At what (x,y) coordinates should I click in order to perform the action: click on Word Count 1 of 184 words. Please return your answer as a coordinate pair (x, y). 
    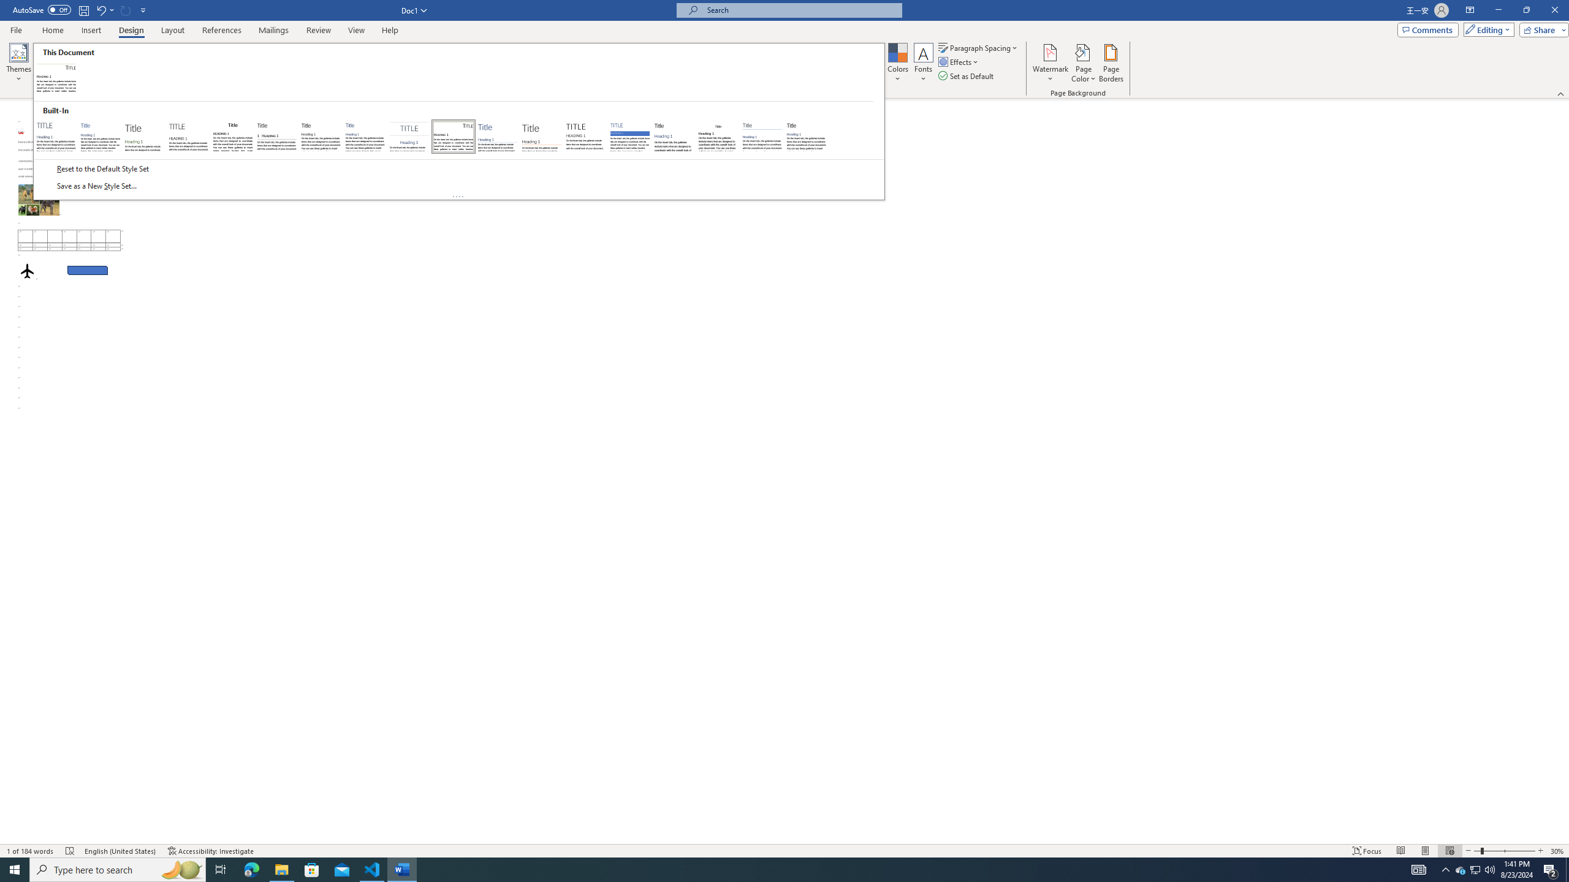
    Looking at the image, I should click on (31, 851).